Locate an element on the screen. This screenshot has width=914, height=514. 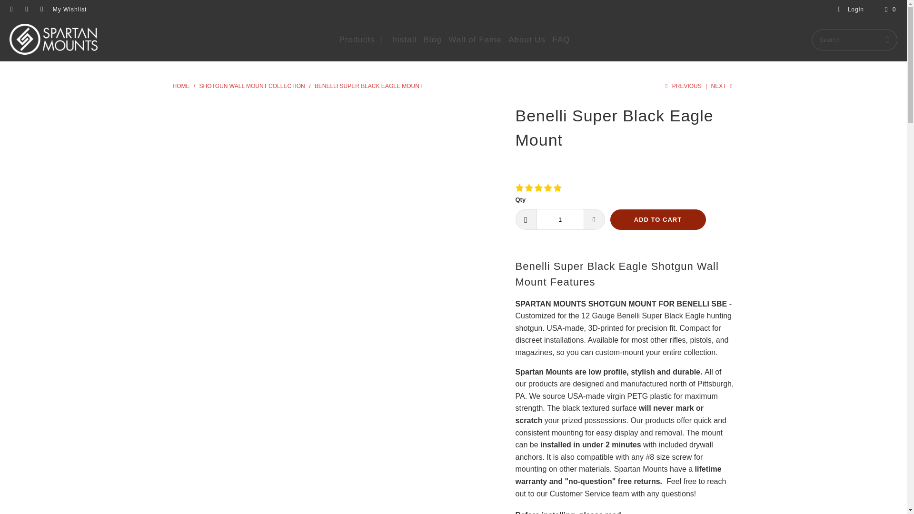
My Wishlist is located at coordinates (70, 10).